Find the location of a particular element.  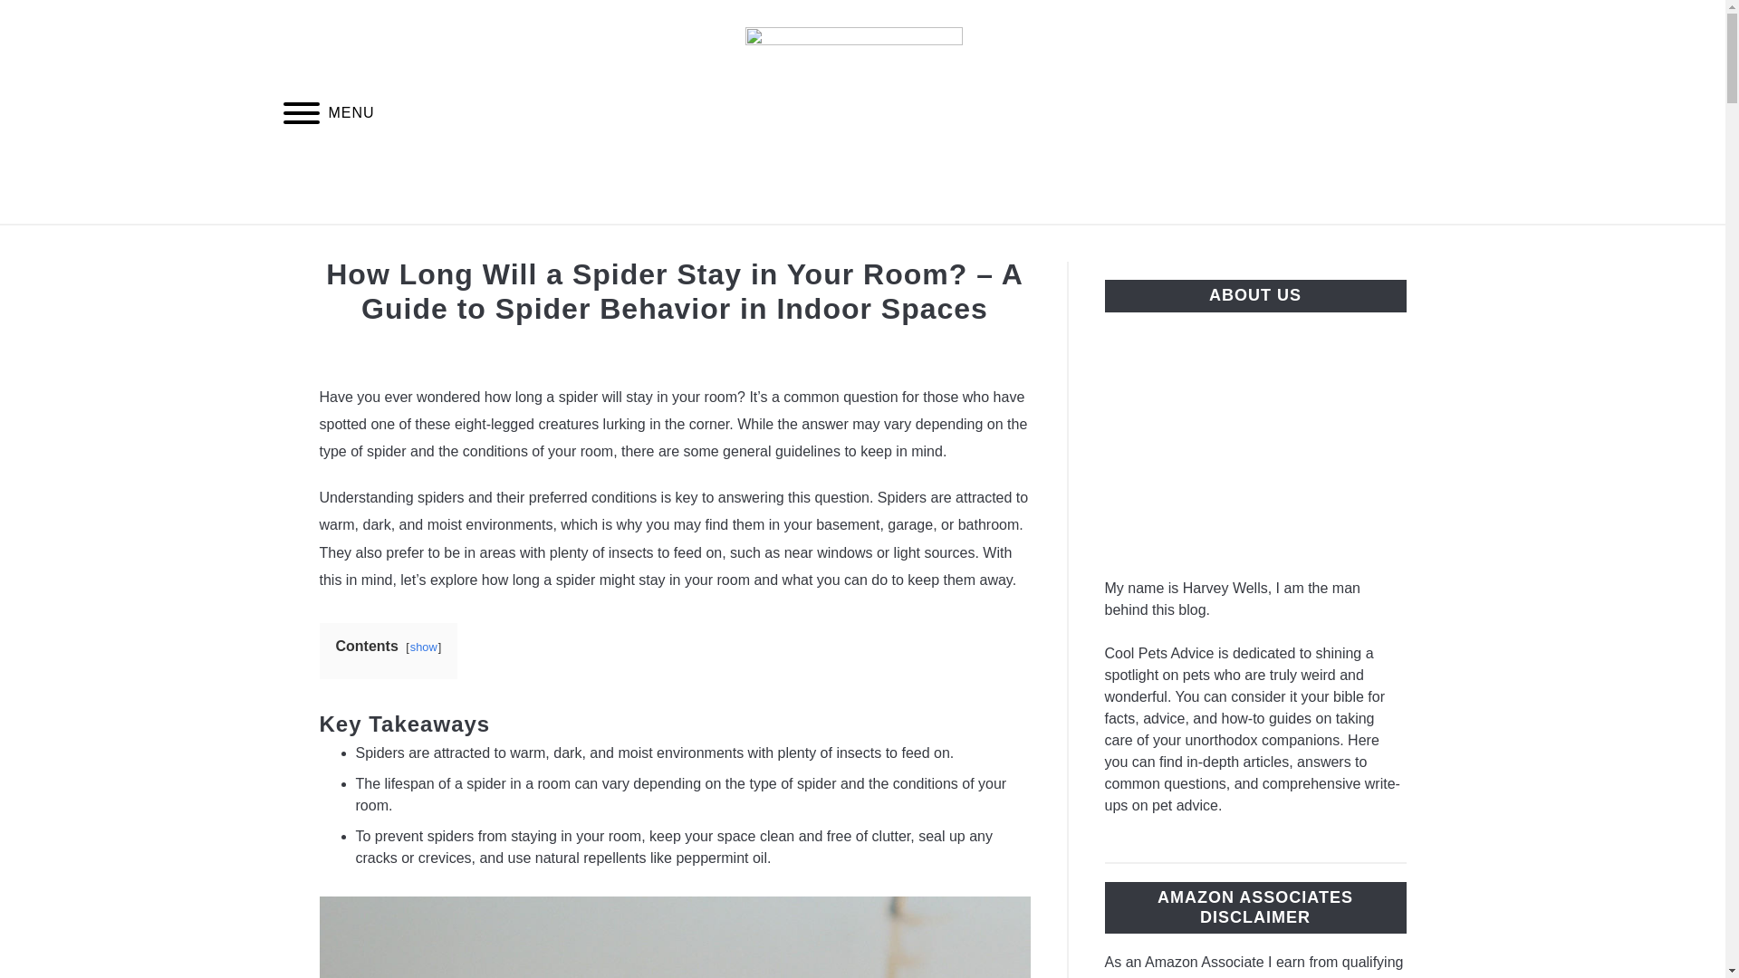

show is located at coordinates (424, 647).